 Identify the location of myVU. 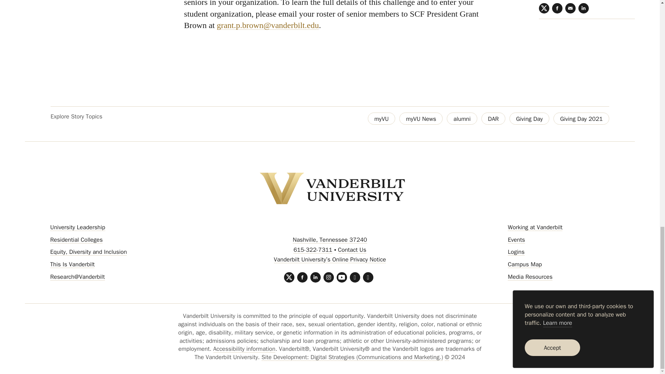
(381, 118).